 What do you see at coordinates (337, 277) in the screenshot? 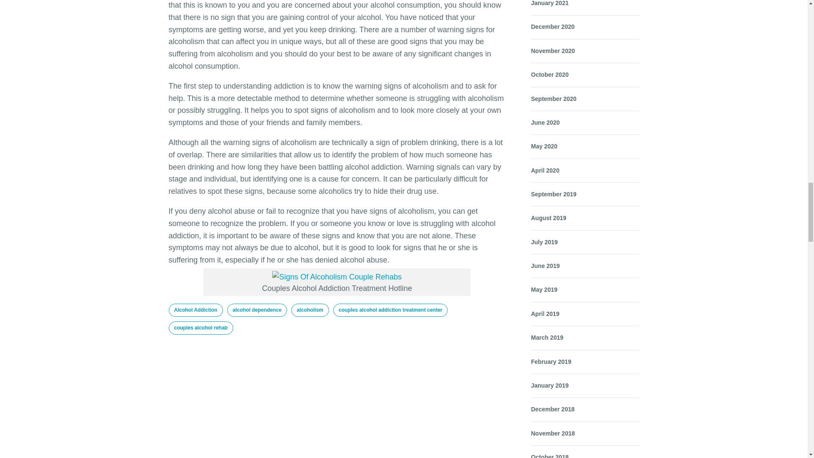
I see `Signs Of Alcoholism Couple Rehabs` at bounding box center [337, 277].